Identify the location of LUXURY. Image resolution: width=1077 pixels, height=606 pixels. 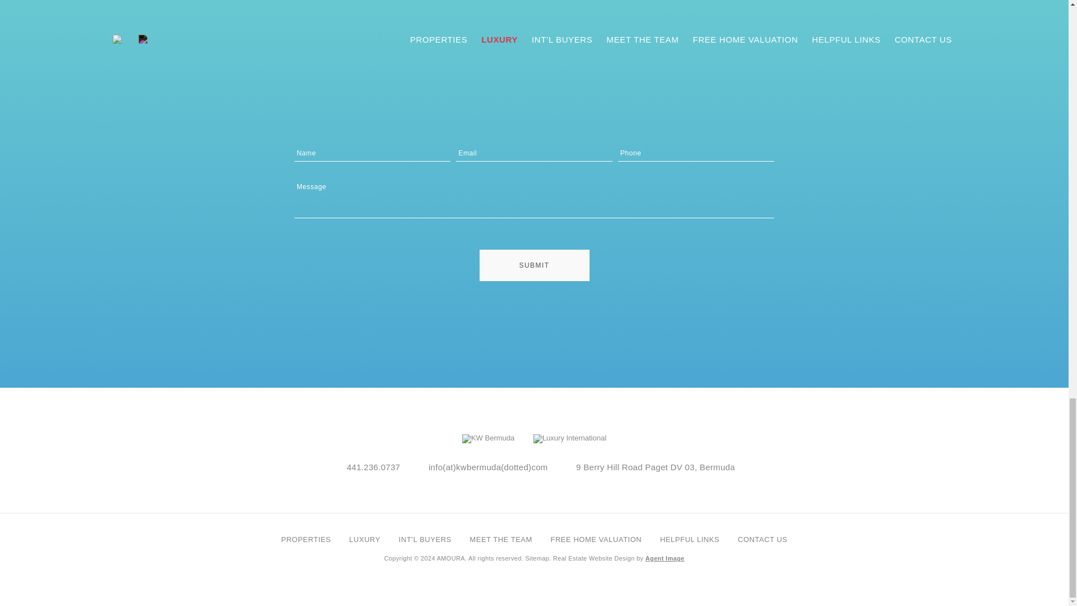
(365, 539).